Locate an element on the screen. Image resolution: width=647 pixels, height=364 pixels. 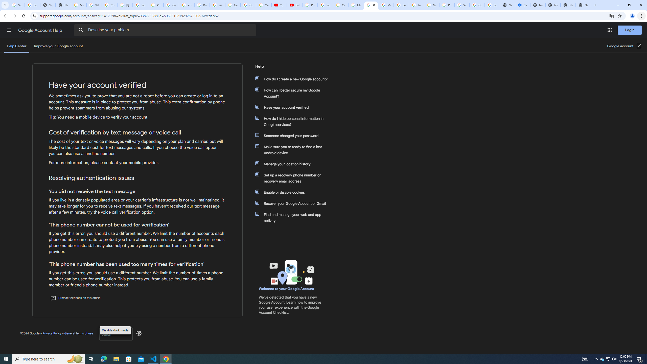
How do I hide personal information in Google services? is located at coordinates (294, 121).